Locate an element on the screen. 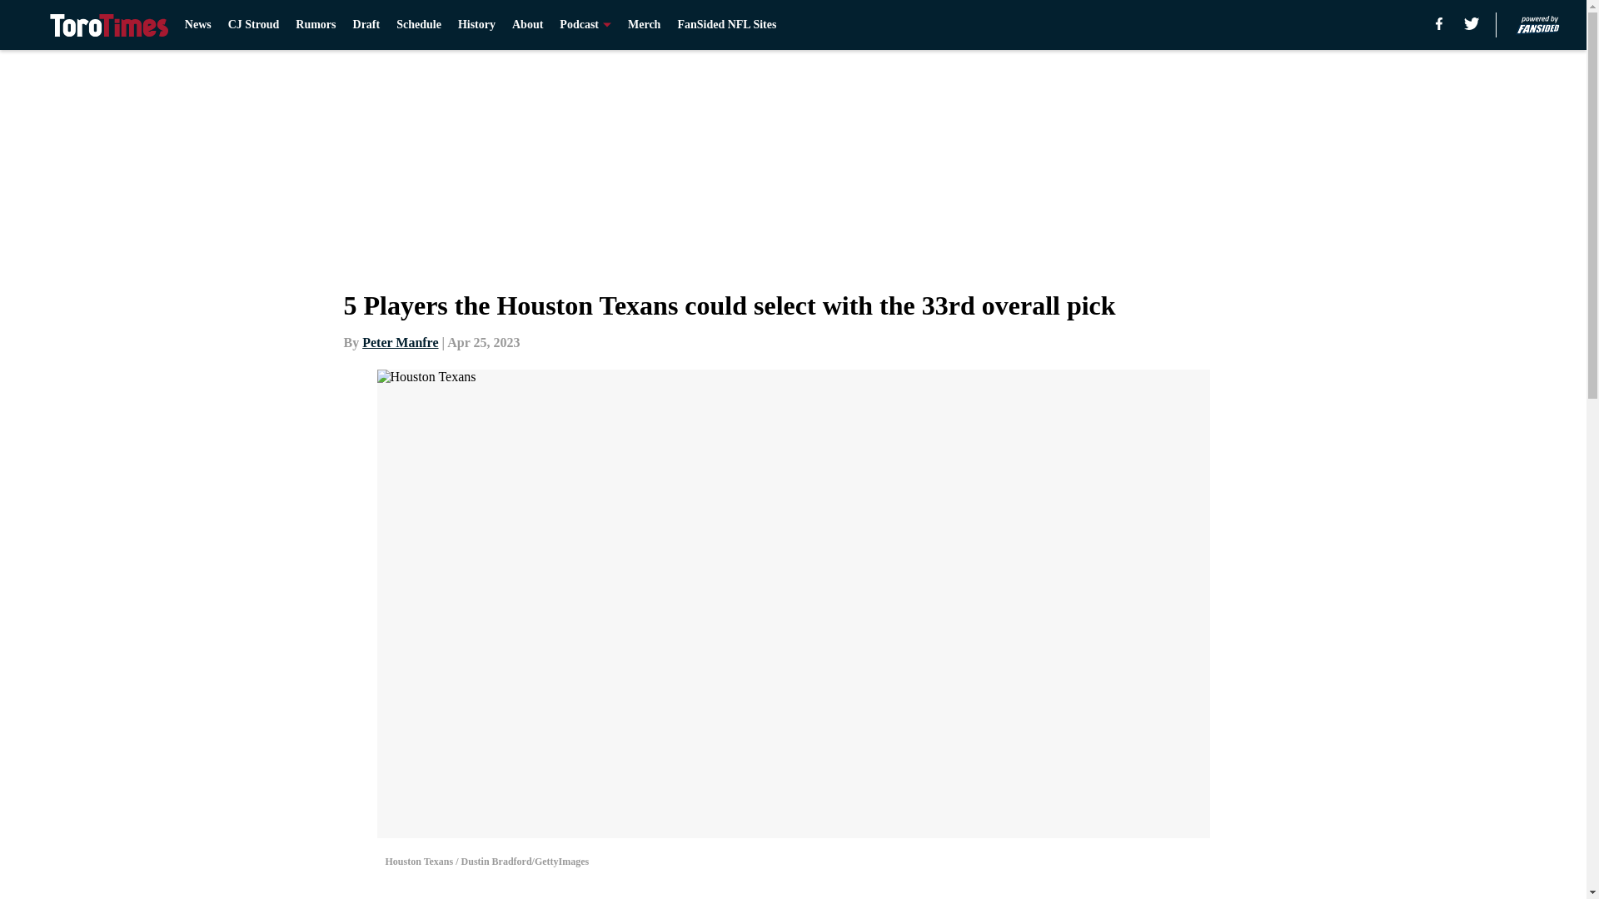 This screenshot has width=1599, height=899. Schedule is located at coordinates (418, 25).